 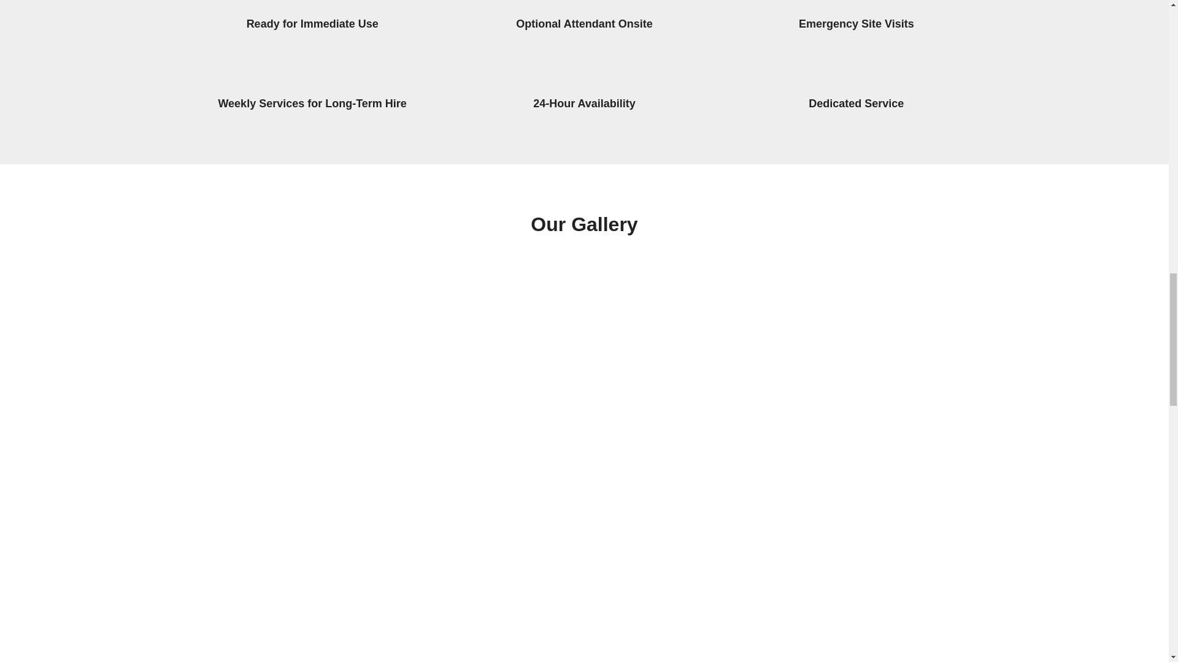 I want to click on blue-box-hire-gallery-image-16, so click(x=692, y=614).